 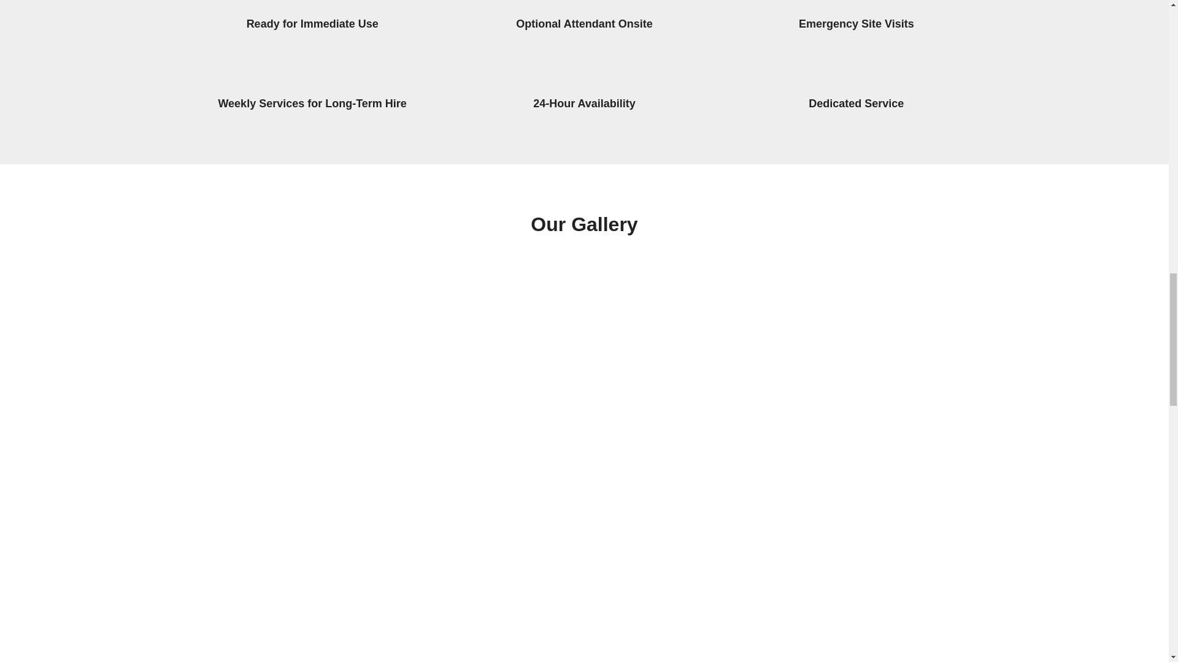 I want to click on blue-box-hire-gallery-image-16, so click(x=692, y=614).